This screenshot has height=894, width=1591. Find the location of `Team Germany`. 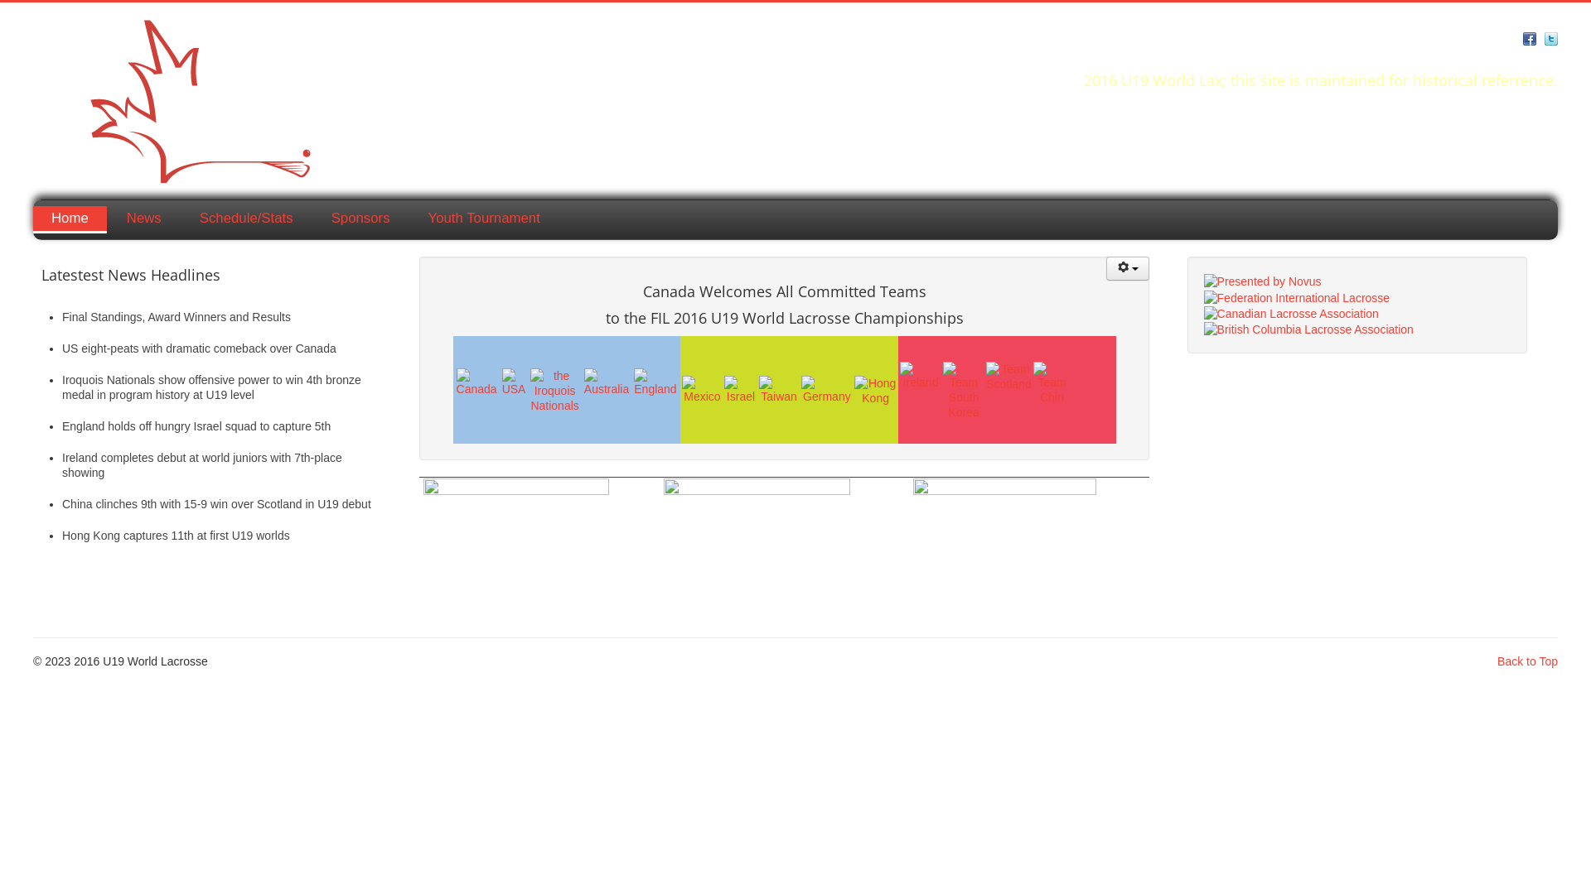

Team Germany is located at coordinates (827, 390).